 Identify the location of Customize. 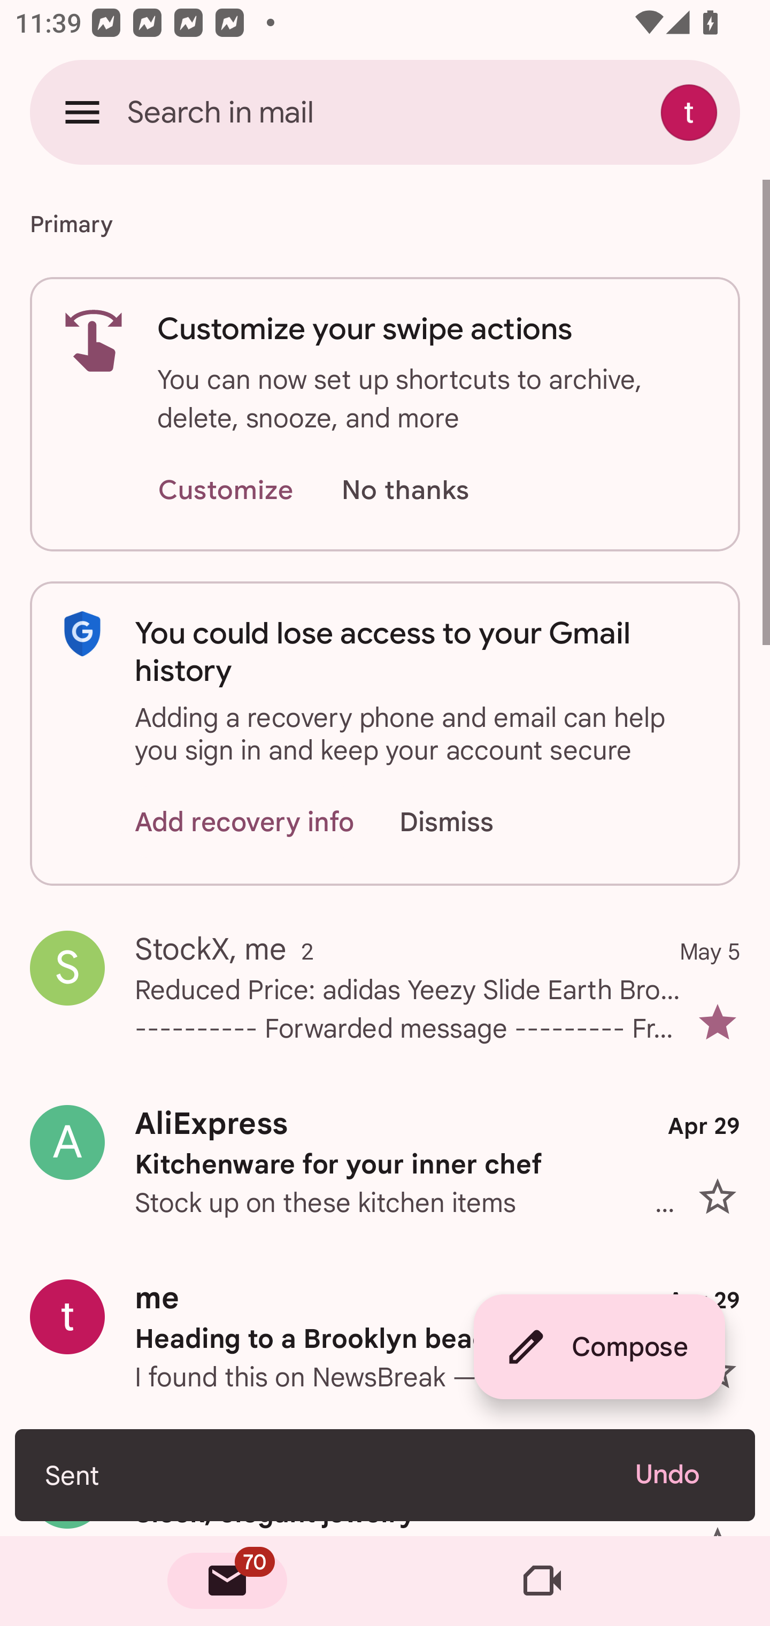
(225, 491).